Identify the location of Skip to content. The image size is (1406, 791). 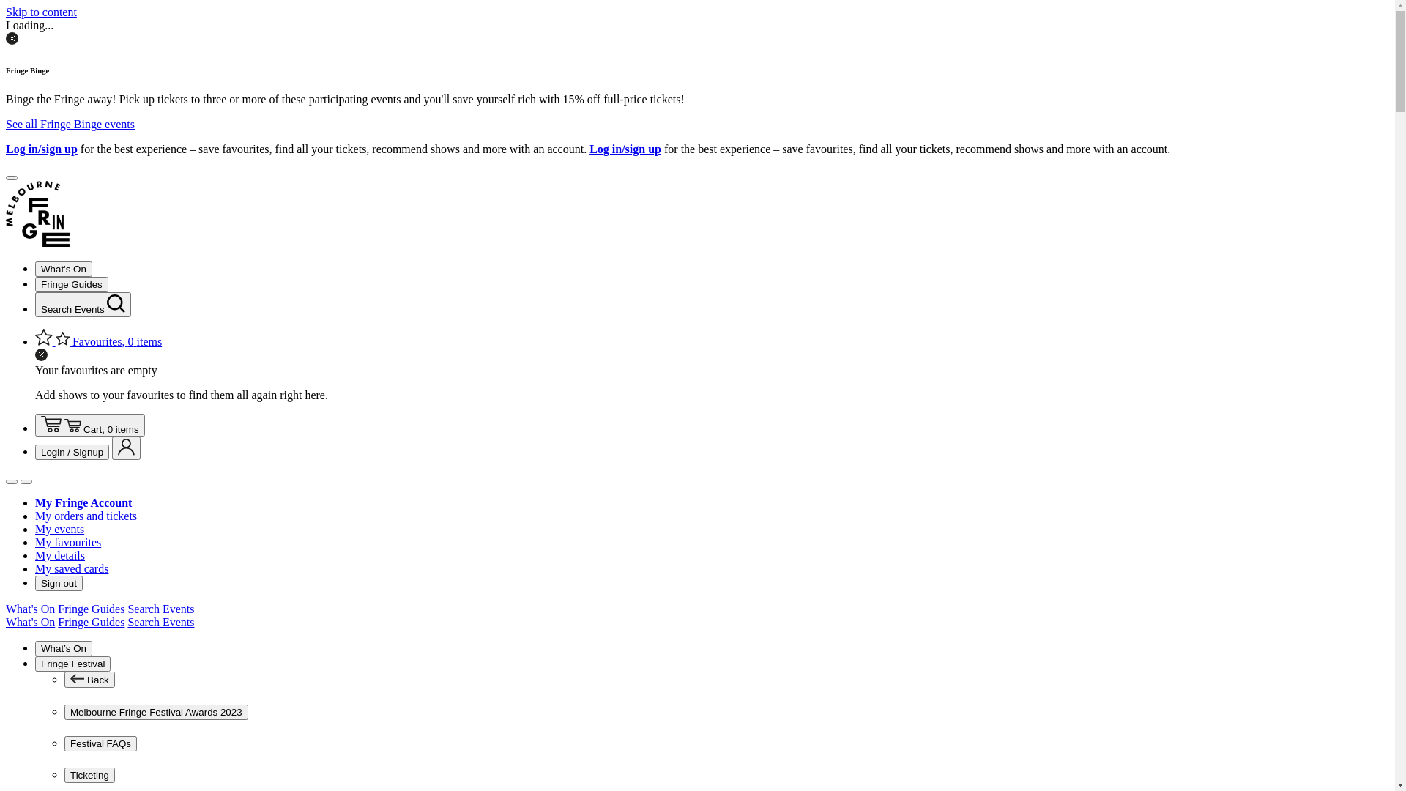
(41, 12).